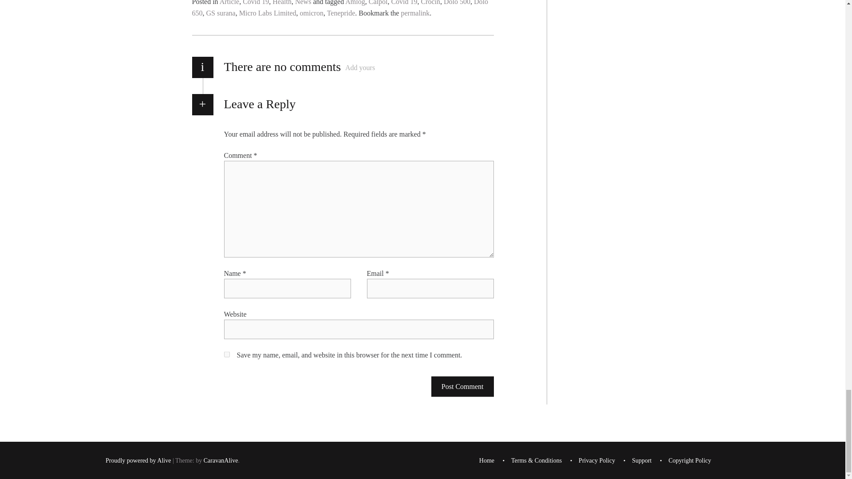 The height and width of the screenshot is (479, 852). I want to click on Tenepride, so click(341, 12).